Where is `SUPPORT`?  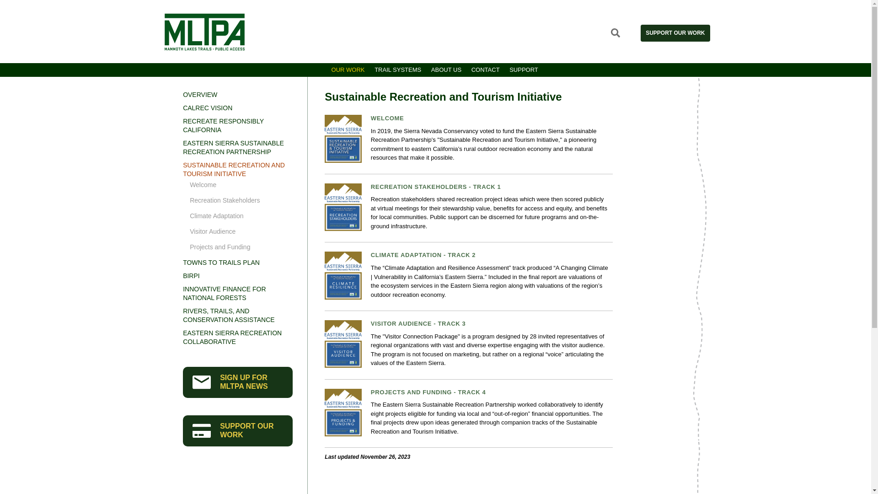 SUPPORT is located at coordinates (524, 69).